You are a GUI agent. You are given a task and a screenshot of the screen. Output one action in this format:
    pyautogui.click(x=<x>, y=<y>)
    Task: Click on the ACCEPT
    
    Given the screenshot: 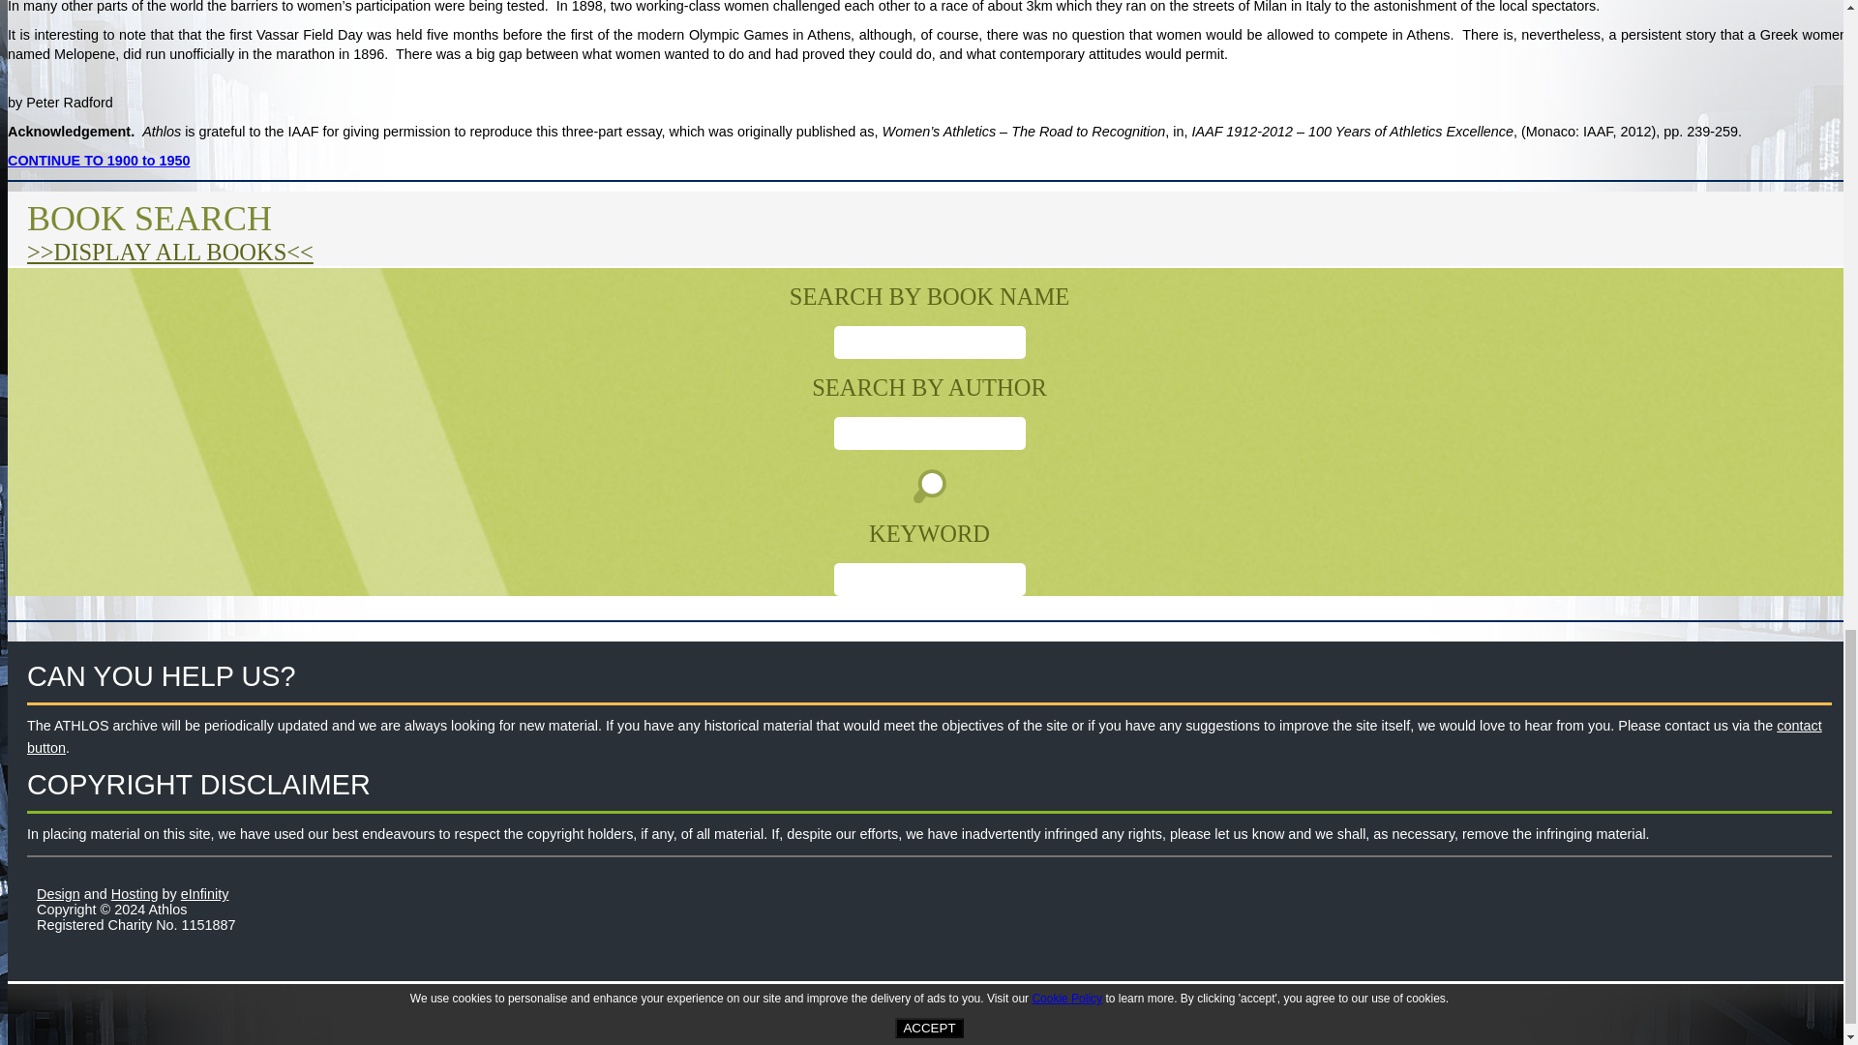 What is the action you would take?
    pyautogui.click(x=929, y=1028)
    